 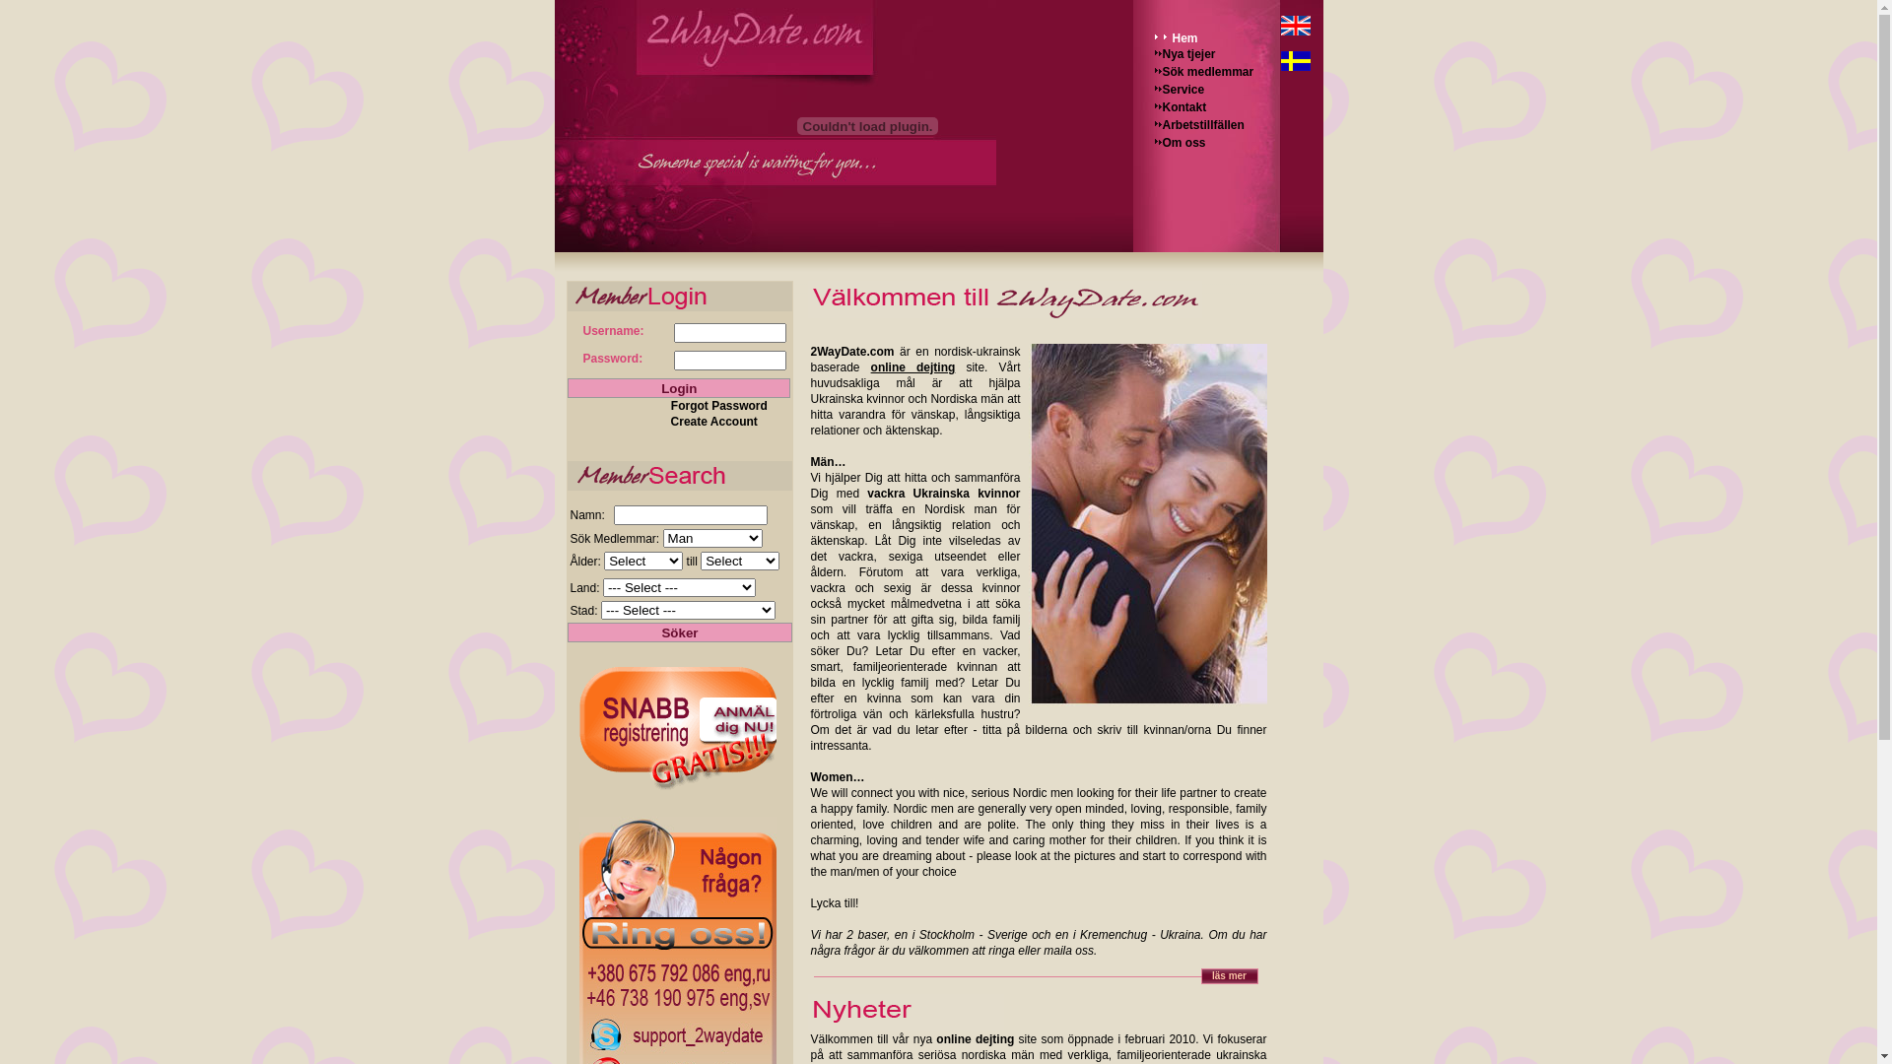 What do you see at coordinates (731, 422) in the screenshot?
I see `Create Account          ` at bounding box center [731, 422].